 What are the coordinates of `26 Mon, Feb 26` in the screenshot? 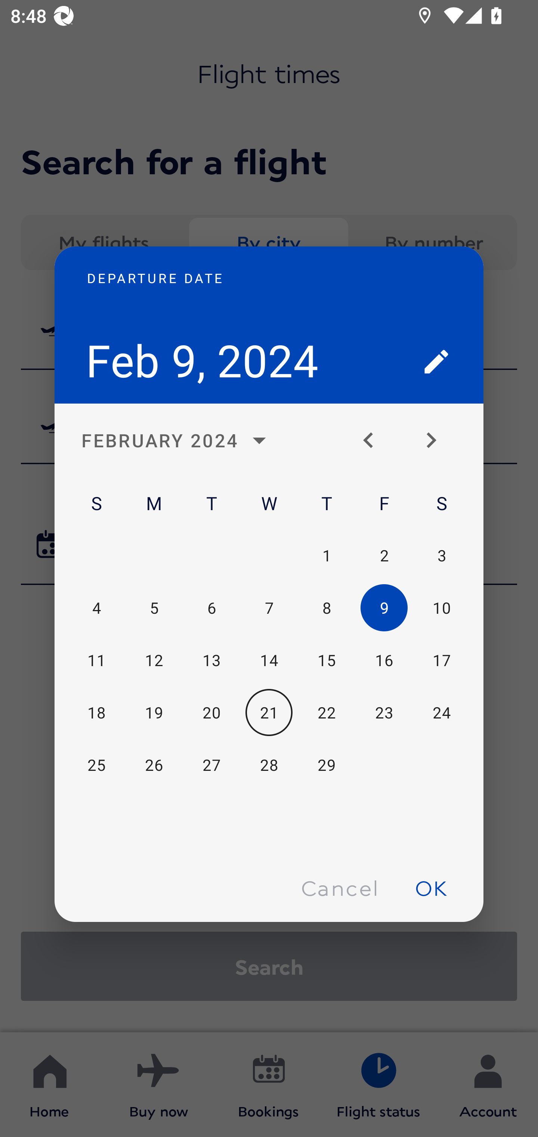 It's located at (154, 765).